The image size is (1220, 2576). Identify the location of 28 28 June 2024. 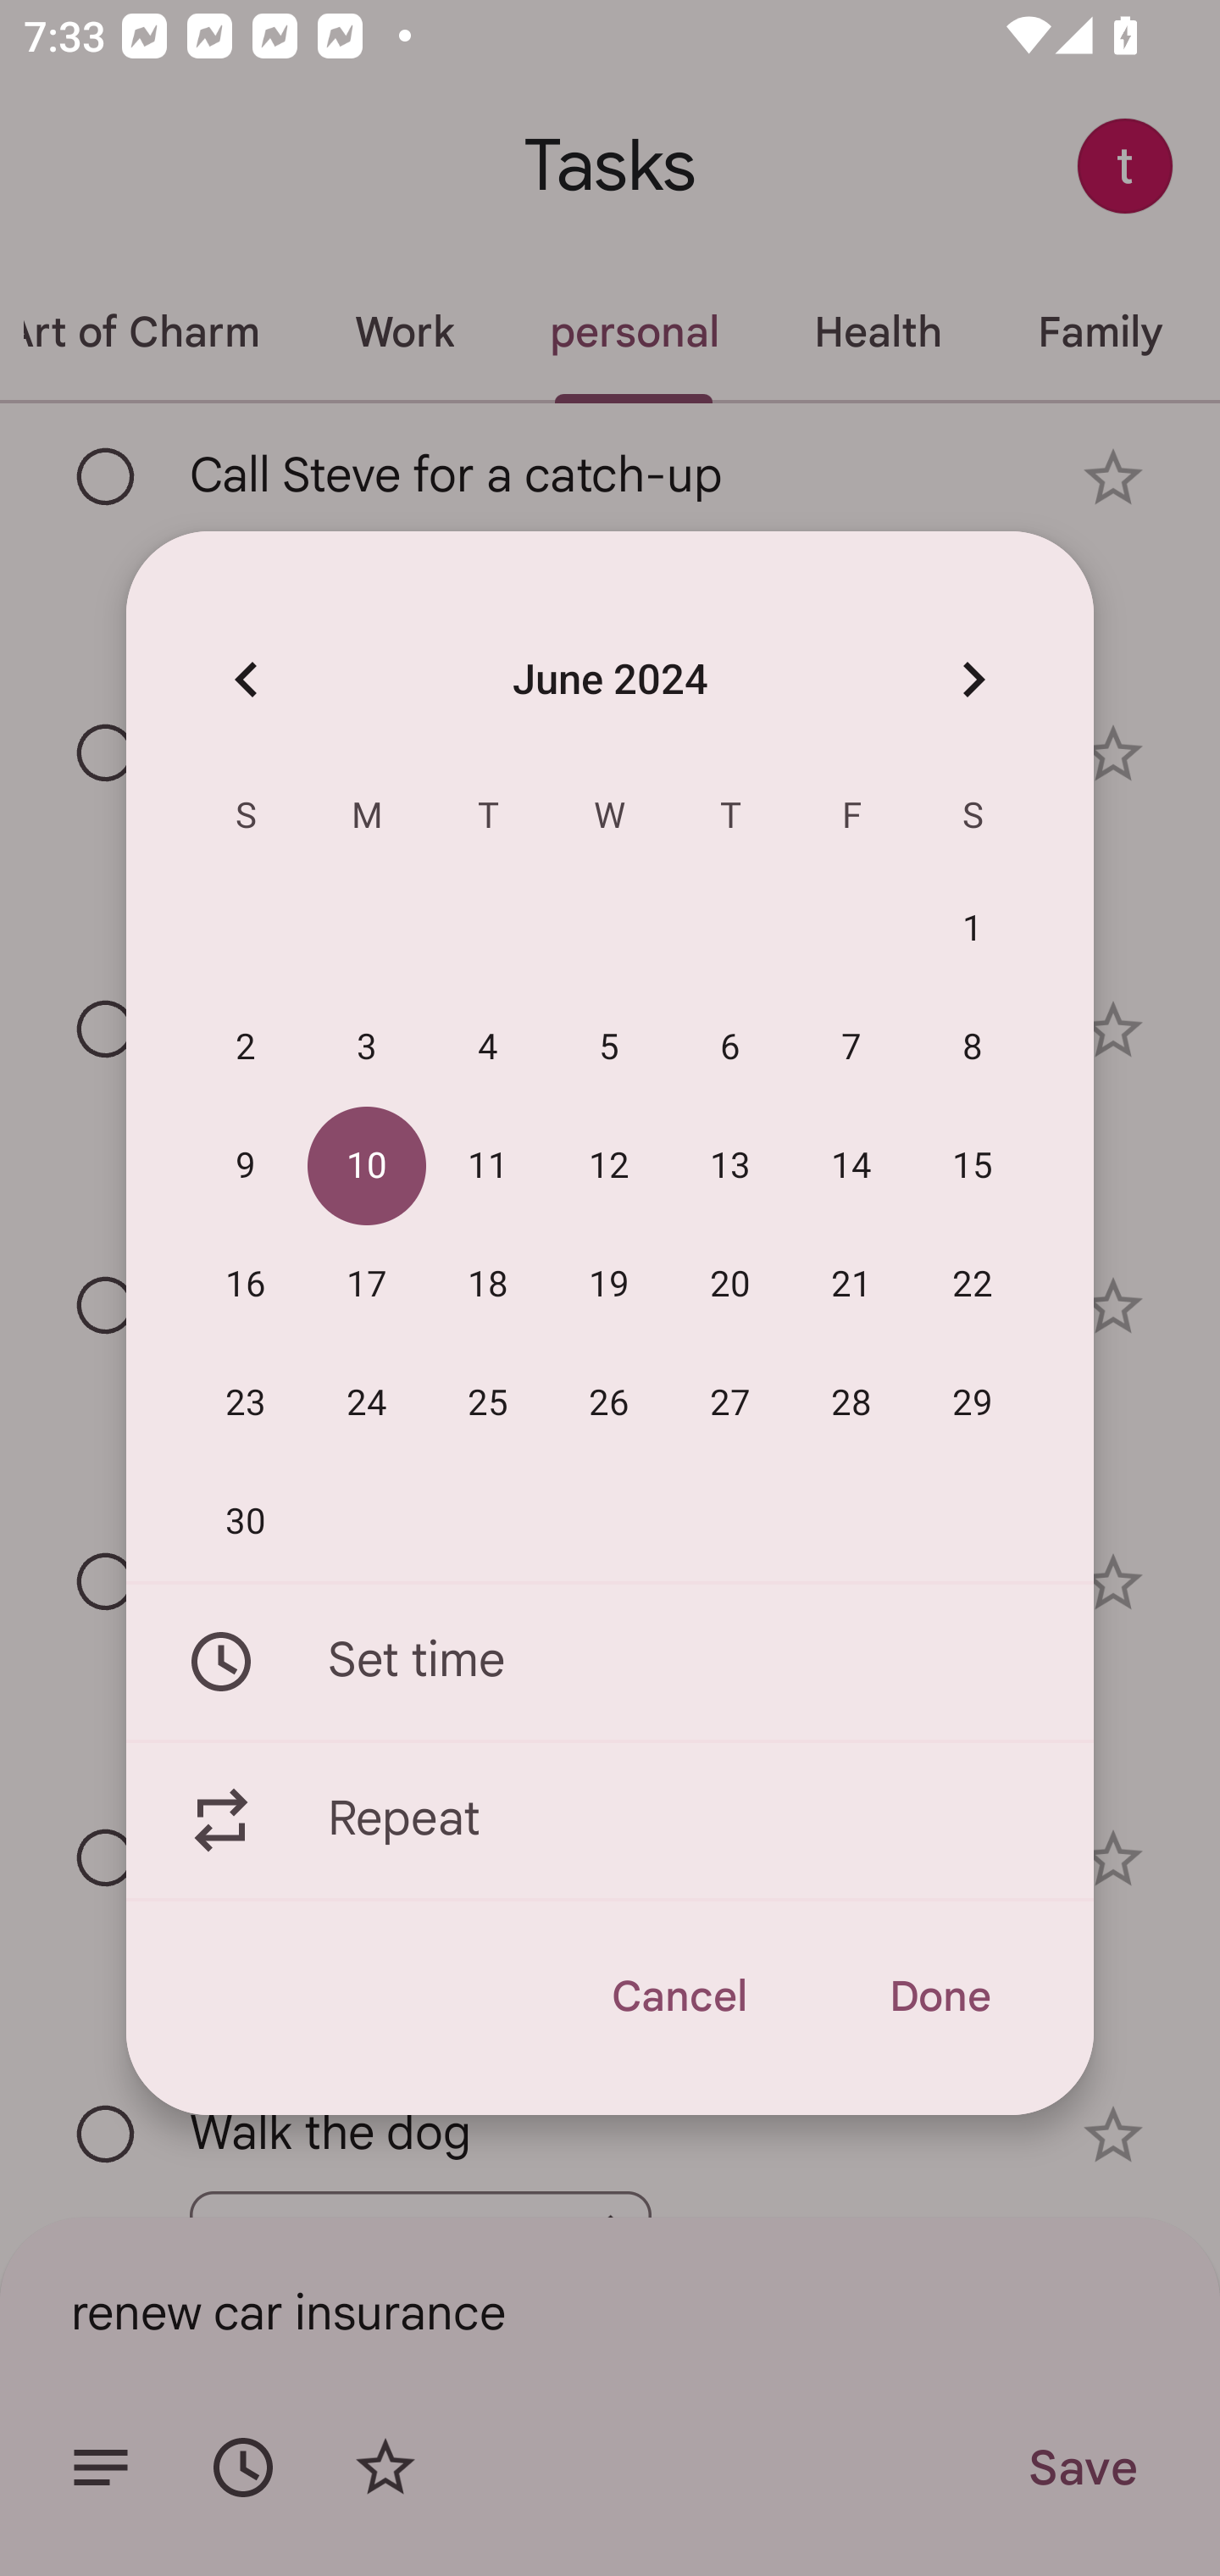
(852, 1403).